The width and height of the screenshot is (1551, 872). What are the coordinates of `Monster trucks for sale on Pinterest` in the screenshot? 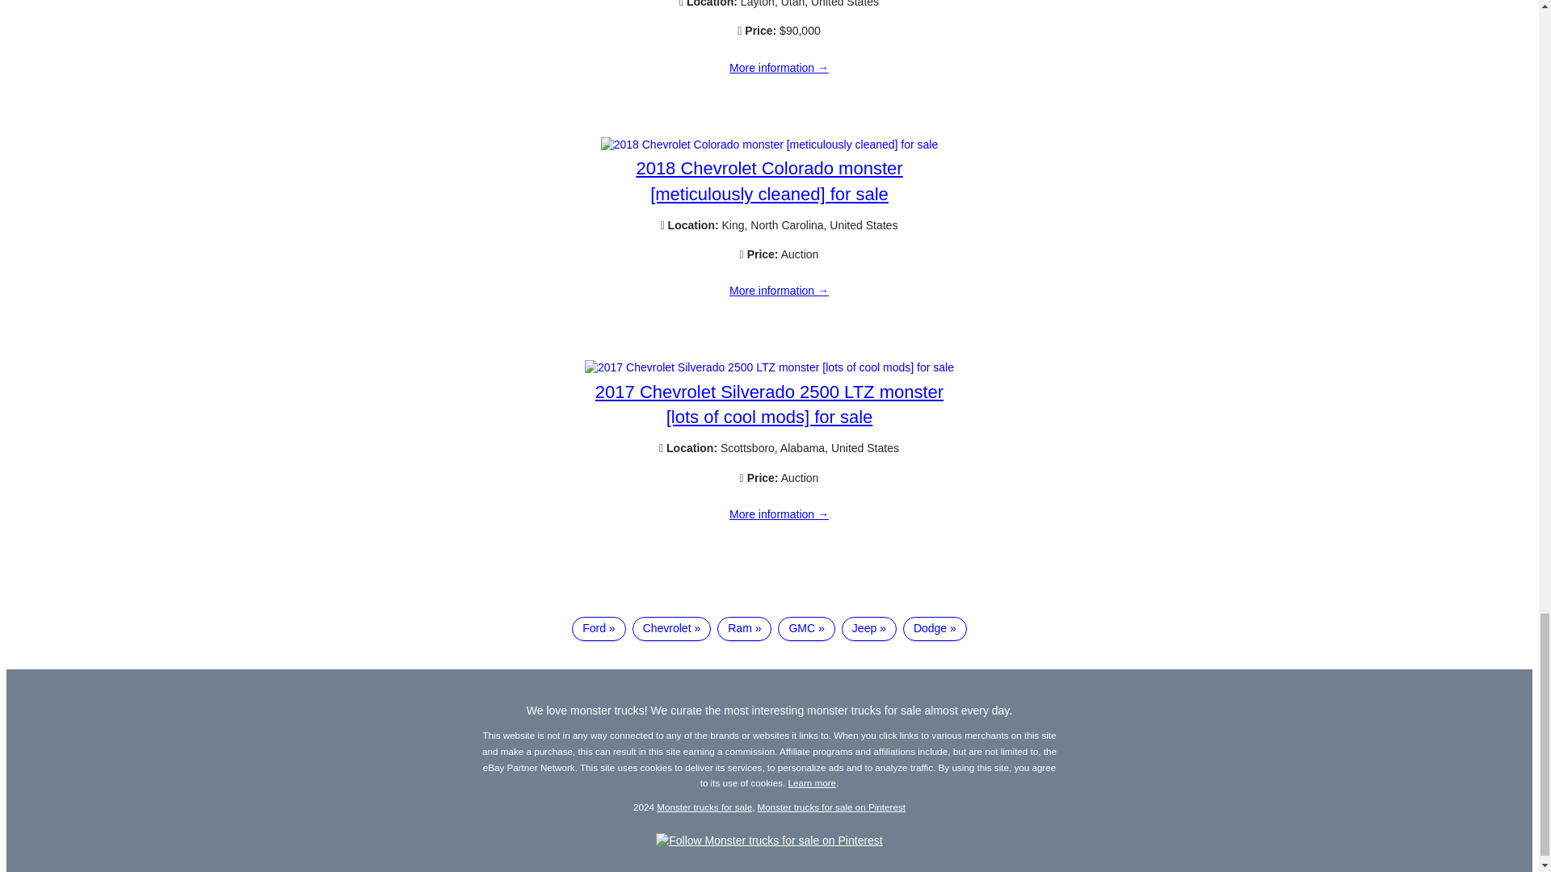 It's located at (832, 806).